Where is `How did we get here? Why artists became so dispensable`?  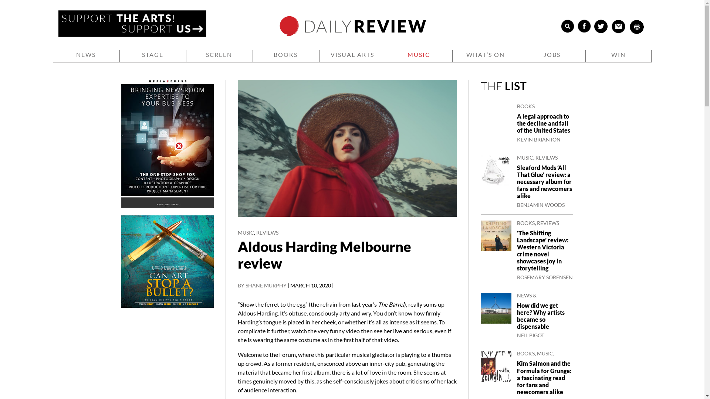 How did we get here? Why artists became so dispensable is located at coordinates (541, 316).